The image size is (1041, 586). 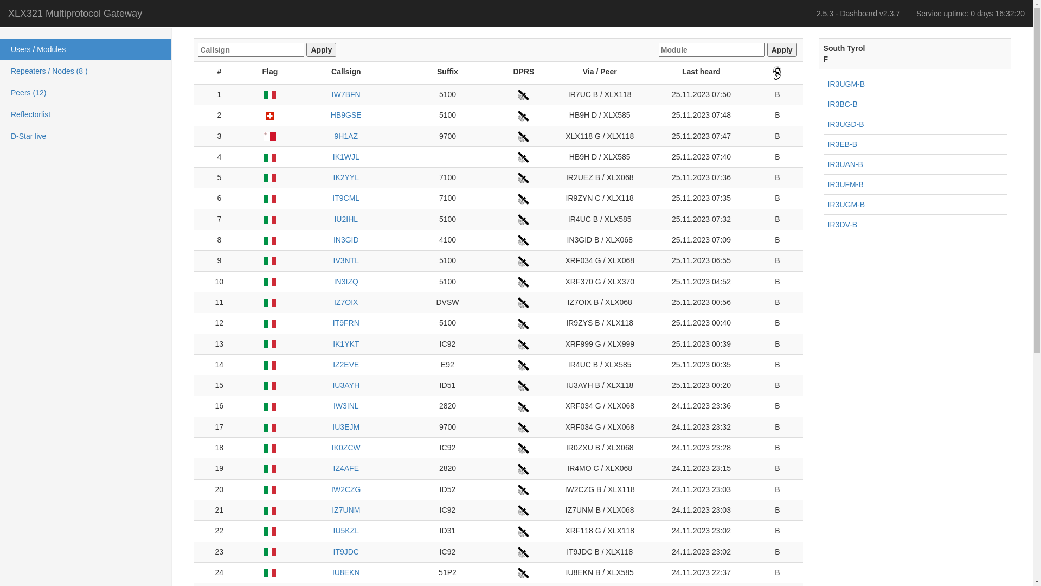 I want to click on IW3INL, so click(x=346, y=407).